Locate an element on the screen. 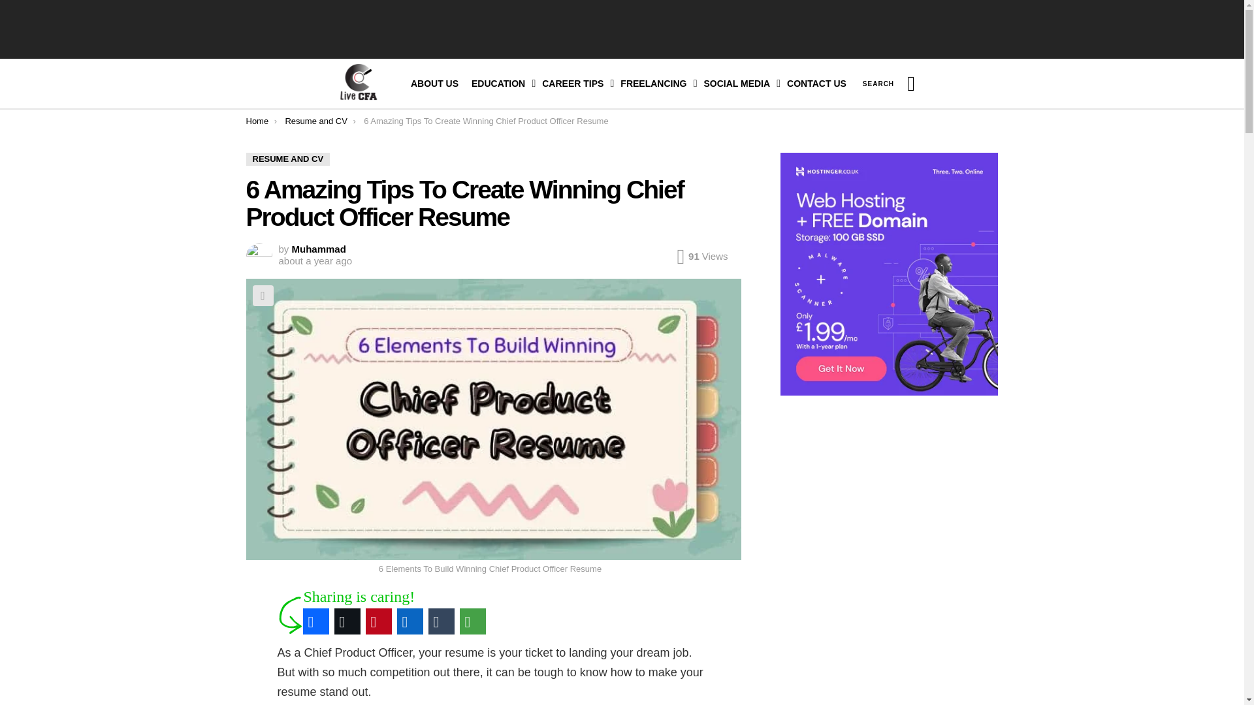 Image resolution: width=1254 pixels, height=705 pixels. Posts by Muhammad is located at coordinates (319, 248).